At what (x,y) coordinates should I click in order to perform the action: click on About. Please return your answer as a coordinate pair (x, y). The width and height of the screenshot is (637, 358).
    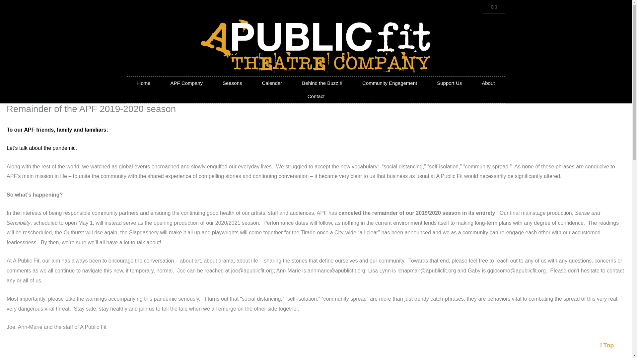
    Looking at the image, I should click on (389, 83).